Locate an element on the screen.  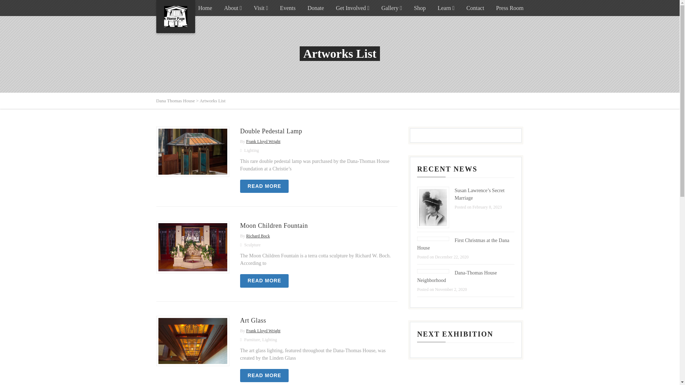
Learn is located at coordinates (446, 8).